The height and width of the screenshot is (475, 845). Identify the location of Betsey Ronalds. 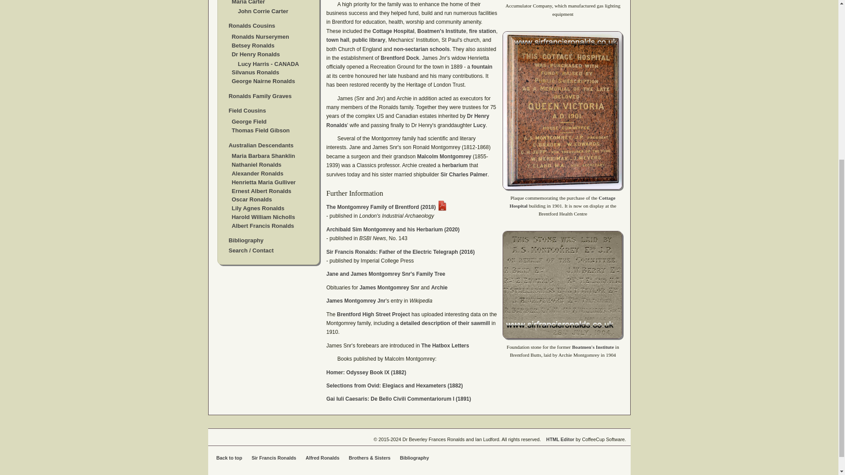
(253, 46).